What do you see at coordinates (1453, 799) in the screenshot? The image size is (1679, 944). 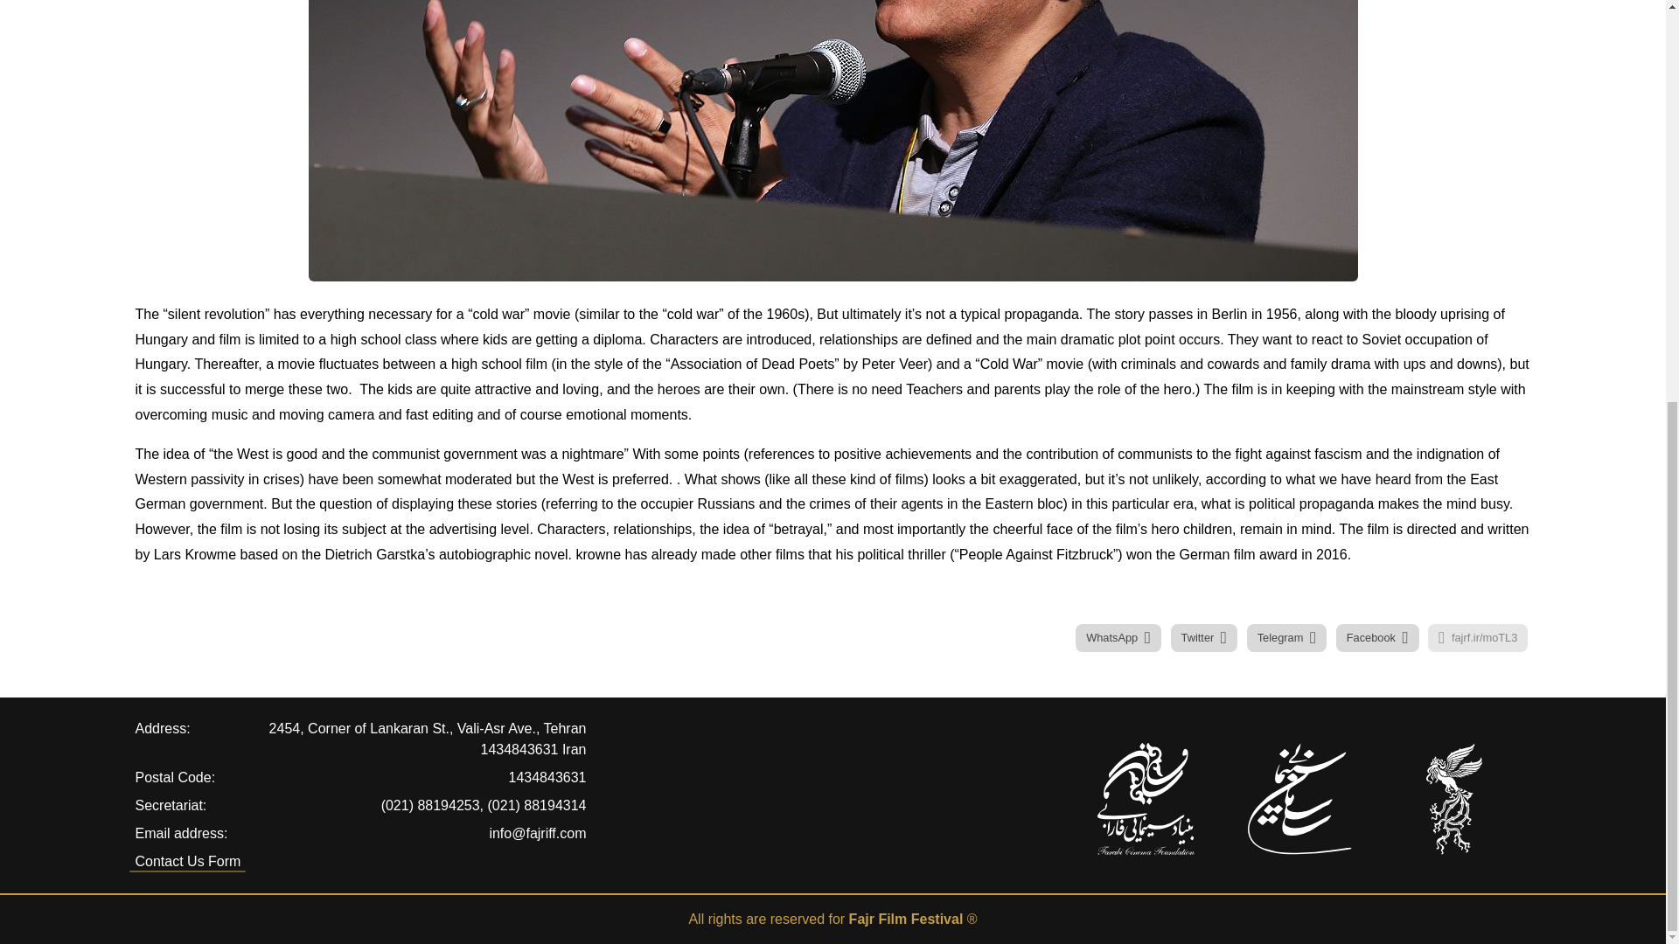 I see `41st Fajr International Film Festival` at bounding box center [1453, 799].